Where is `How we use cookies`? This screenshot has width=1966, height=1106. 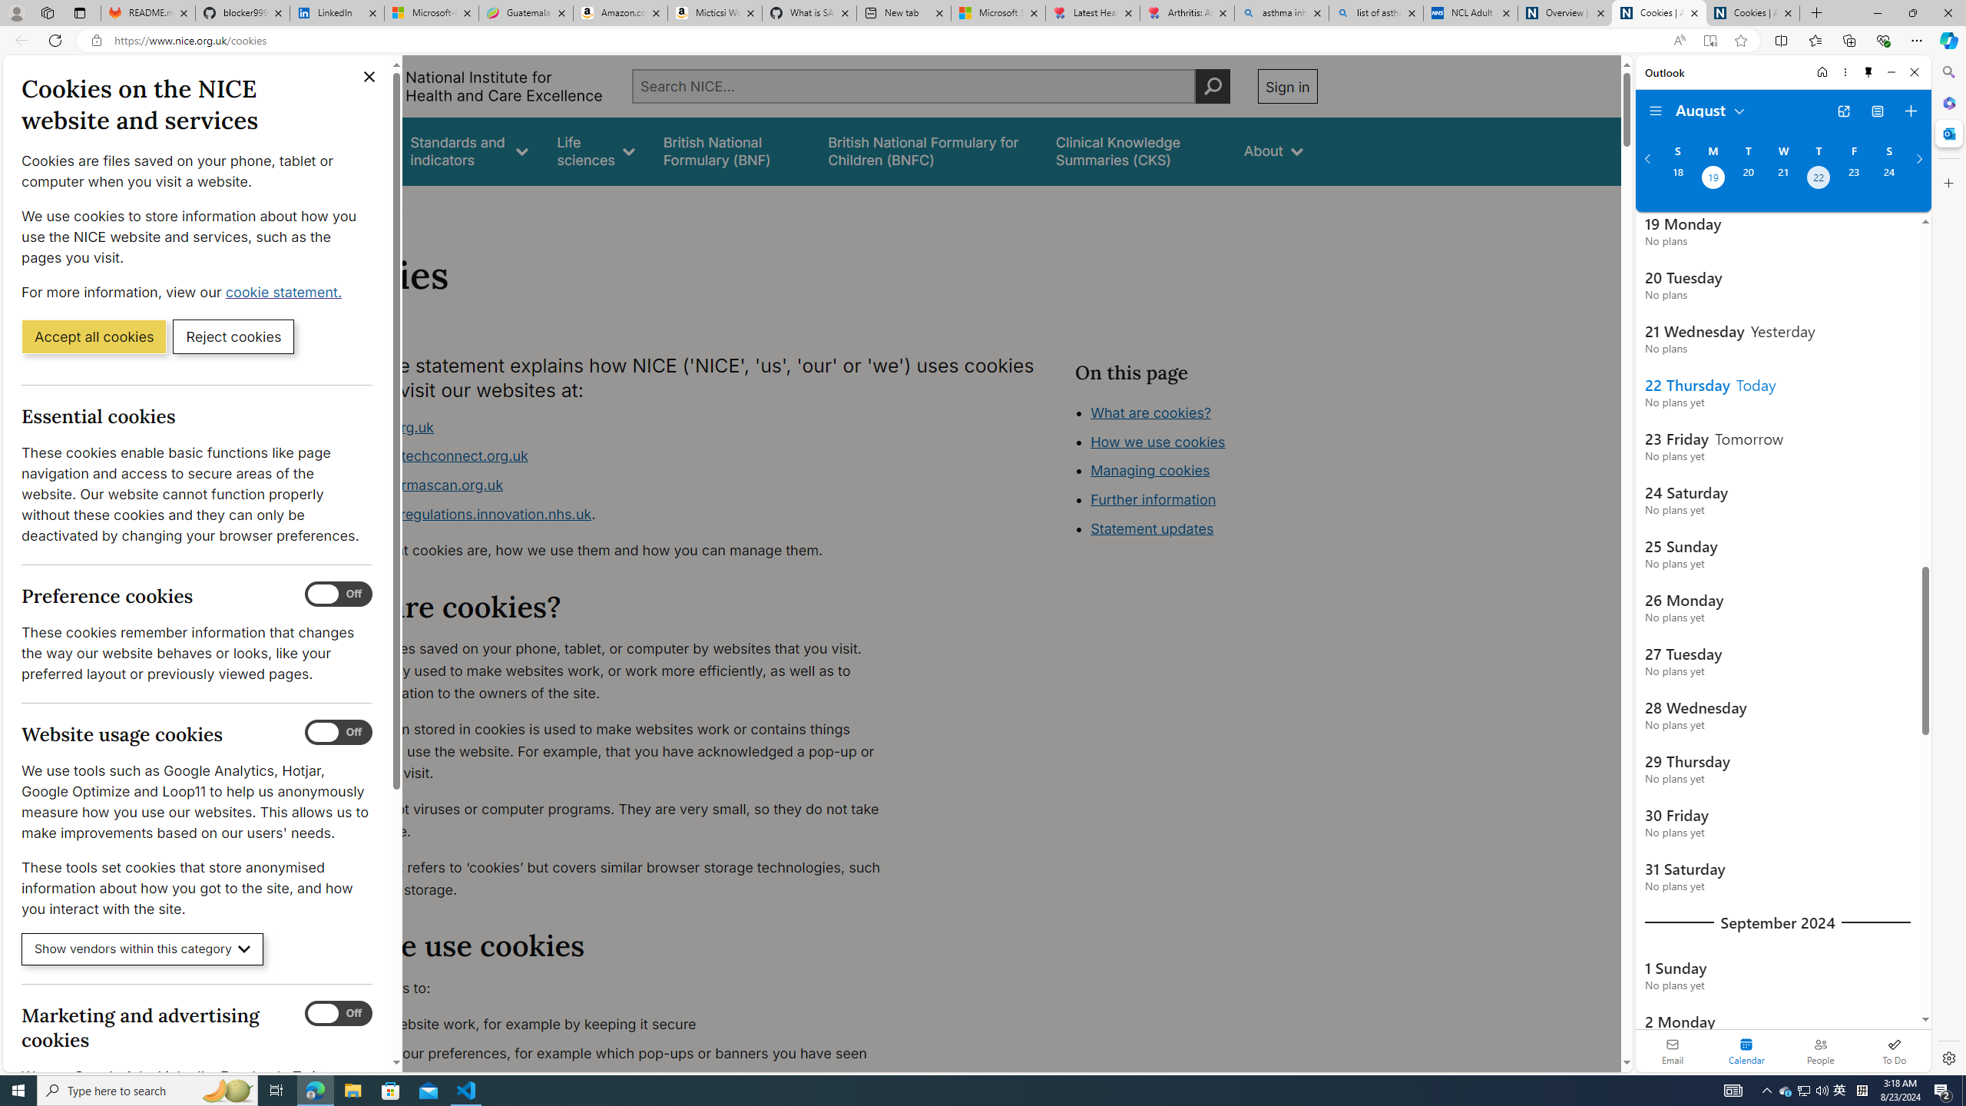 How we use cookies is located at coordinates (1210, 527).